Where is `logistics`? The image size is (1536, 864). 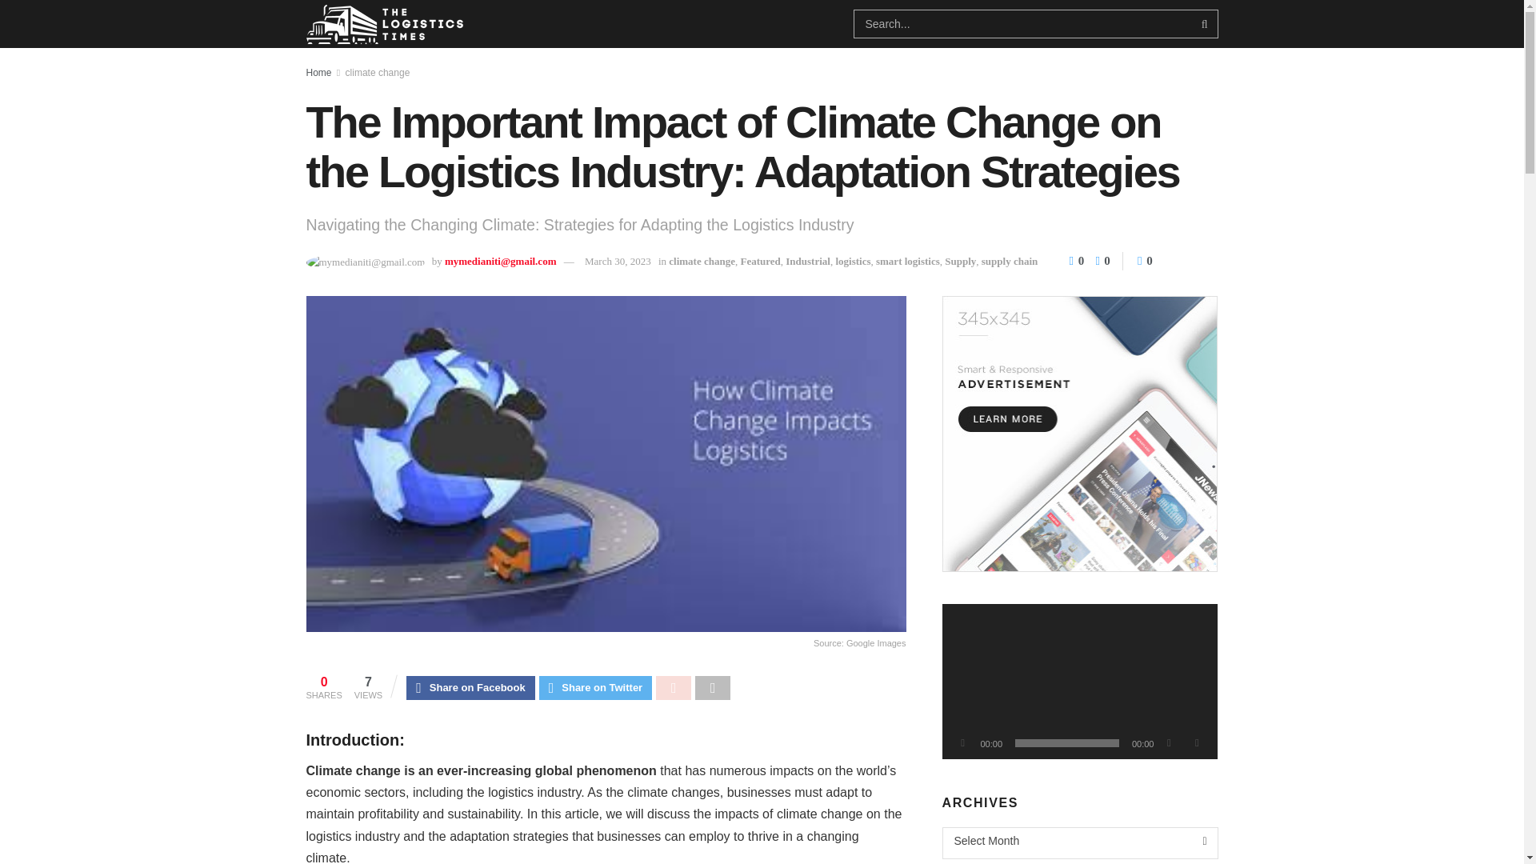 logistics is located at coordinates (853, 261).